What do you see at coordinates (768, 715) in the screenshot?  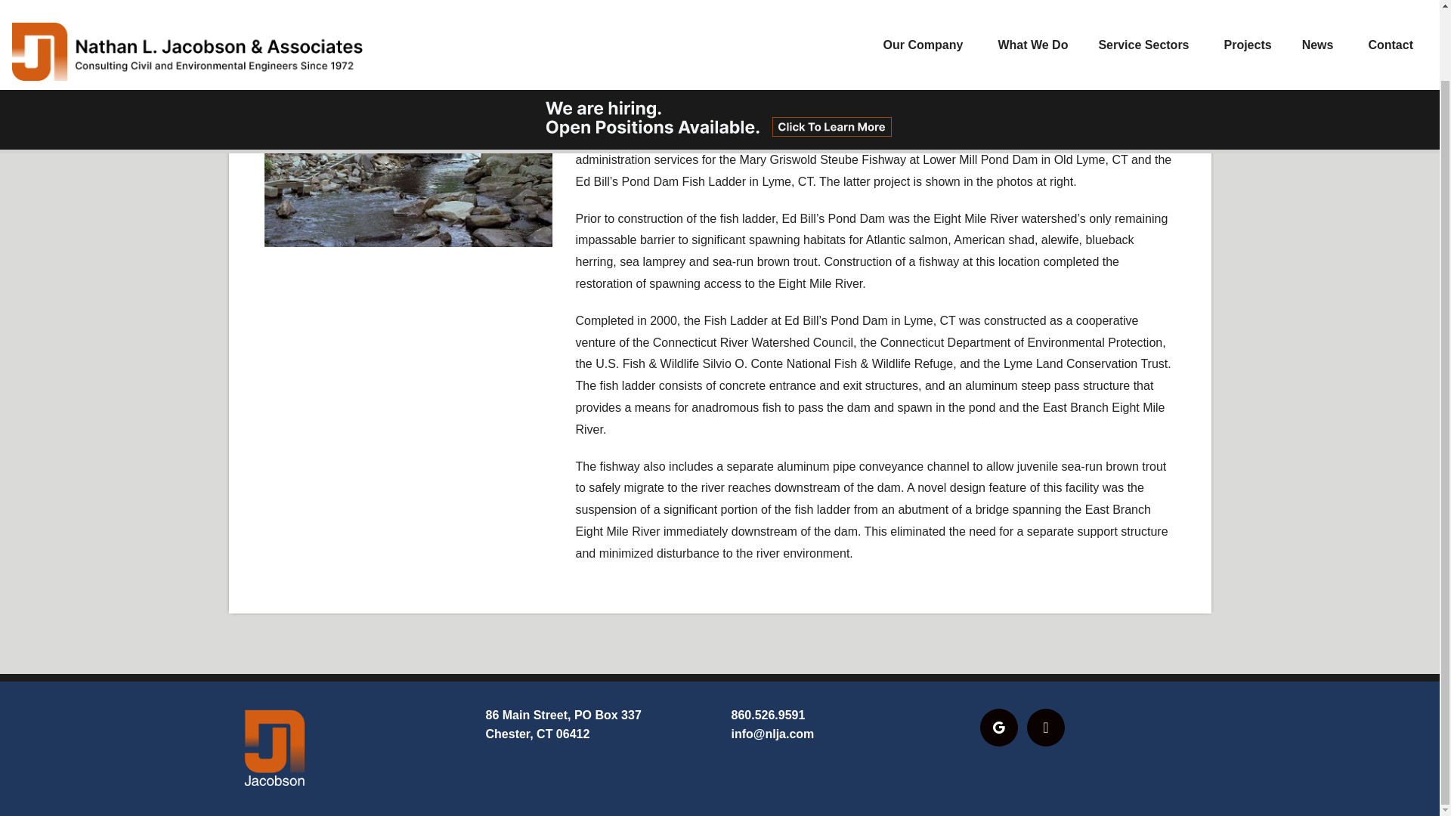 I see `860.526.9591` at bounding box center [768, 715].